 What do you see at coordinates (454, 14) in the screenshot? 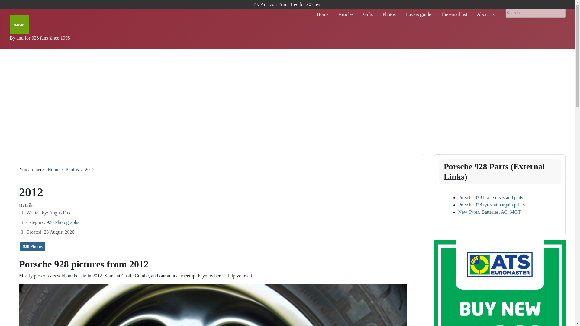
I see `The email list` at bounding box center [454, 14].